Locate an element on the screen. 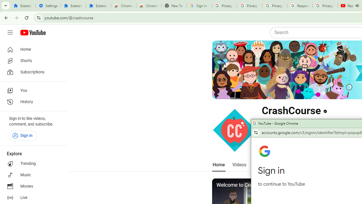 Image resolution: width=362 pixels, height=204 pixels. Sign in - Google Accounts is located at coordinates (199, 6).